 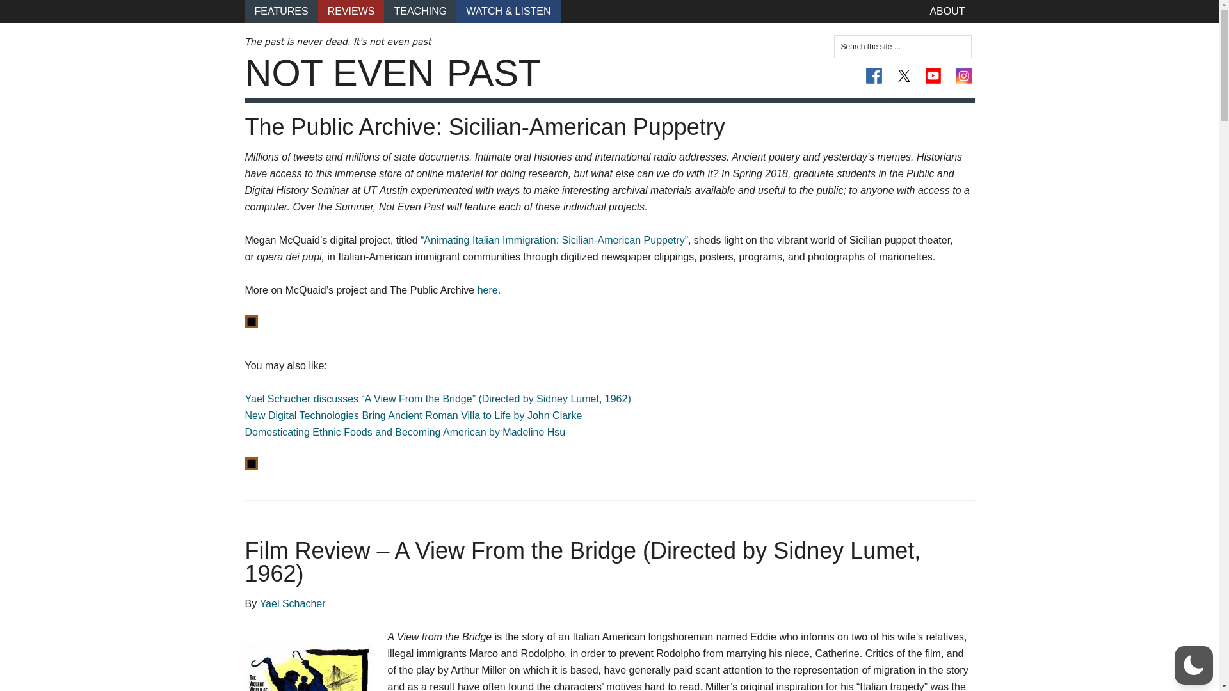 I want to click on Instagram, so click(x=963, y=75).